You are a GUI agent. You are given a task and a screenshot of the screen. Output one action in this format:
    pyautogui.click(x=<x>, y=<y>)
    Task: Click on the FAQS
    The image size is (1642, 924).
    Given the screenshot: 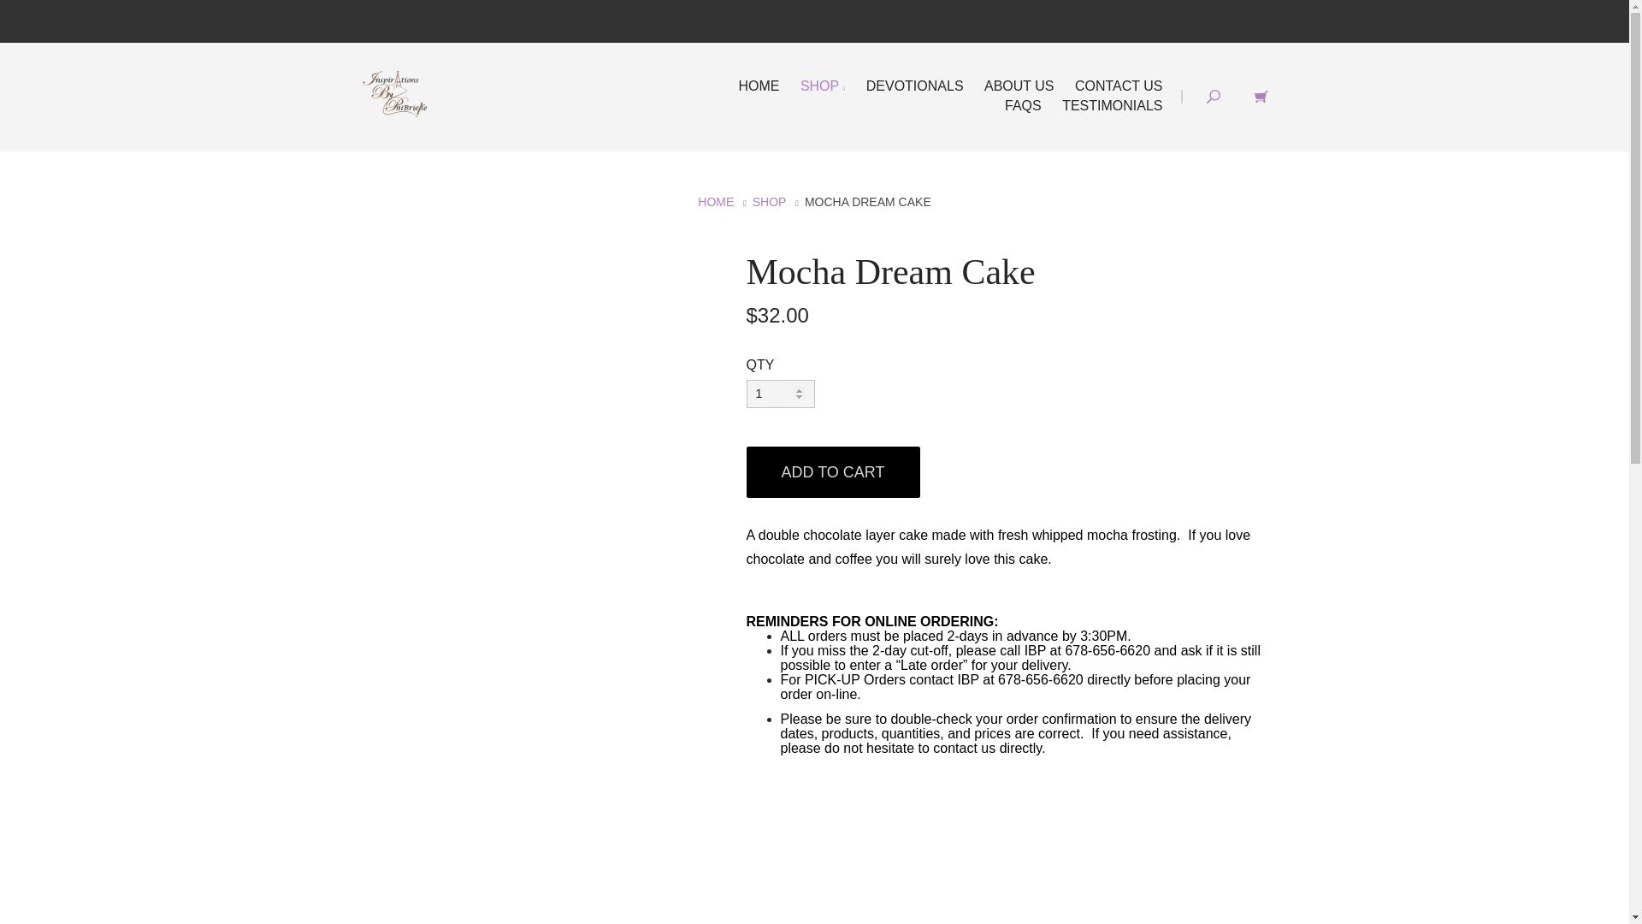 What is the action you would take?
    pyautogui.click(x=1023, y=104)
    